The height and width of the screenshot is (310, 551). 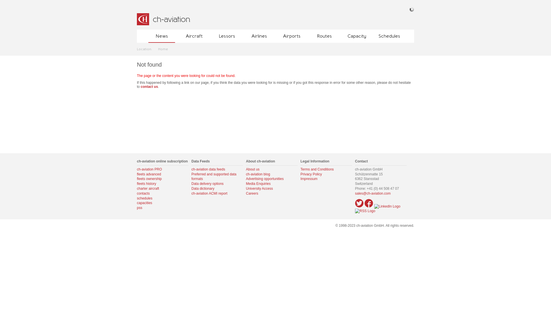 What do you see at coordinates (324, 36) in the screenshot?
I see `Routes` at bounding box center [324, 36].